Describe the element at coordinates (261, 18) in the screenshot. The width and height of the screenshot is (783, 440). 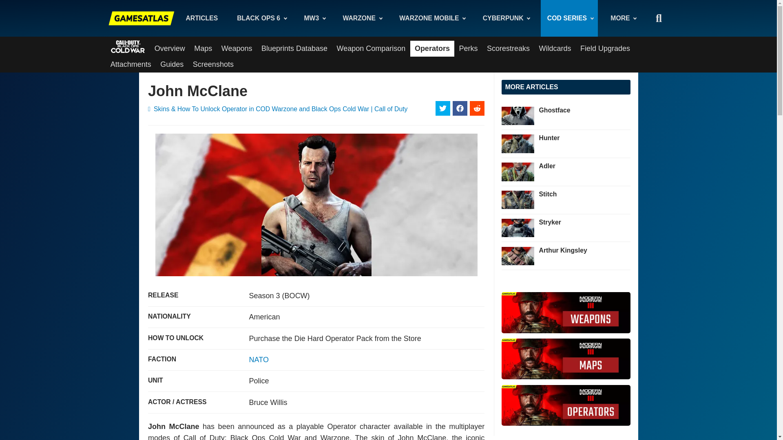
I see `BLACK OPS 6` at that location.